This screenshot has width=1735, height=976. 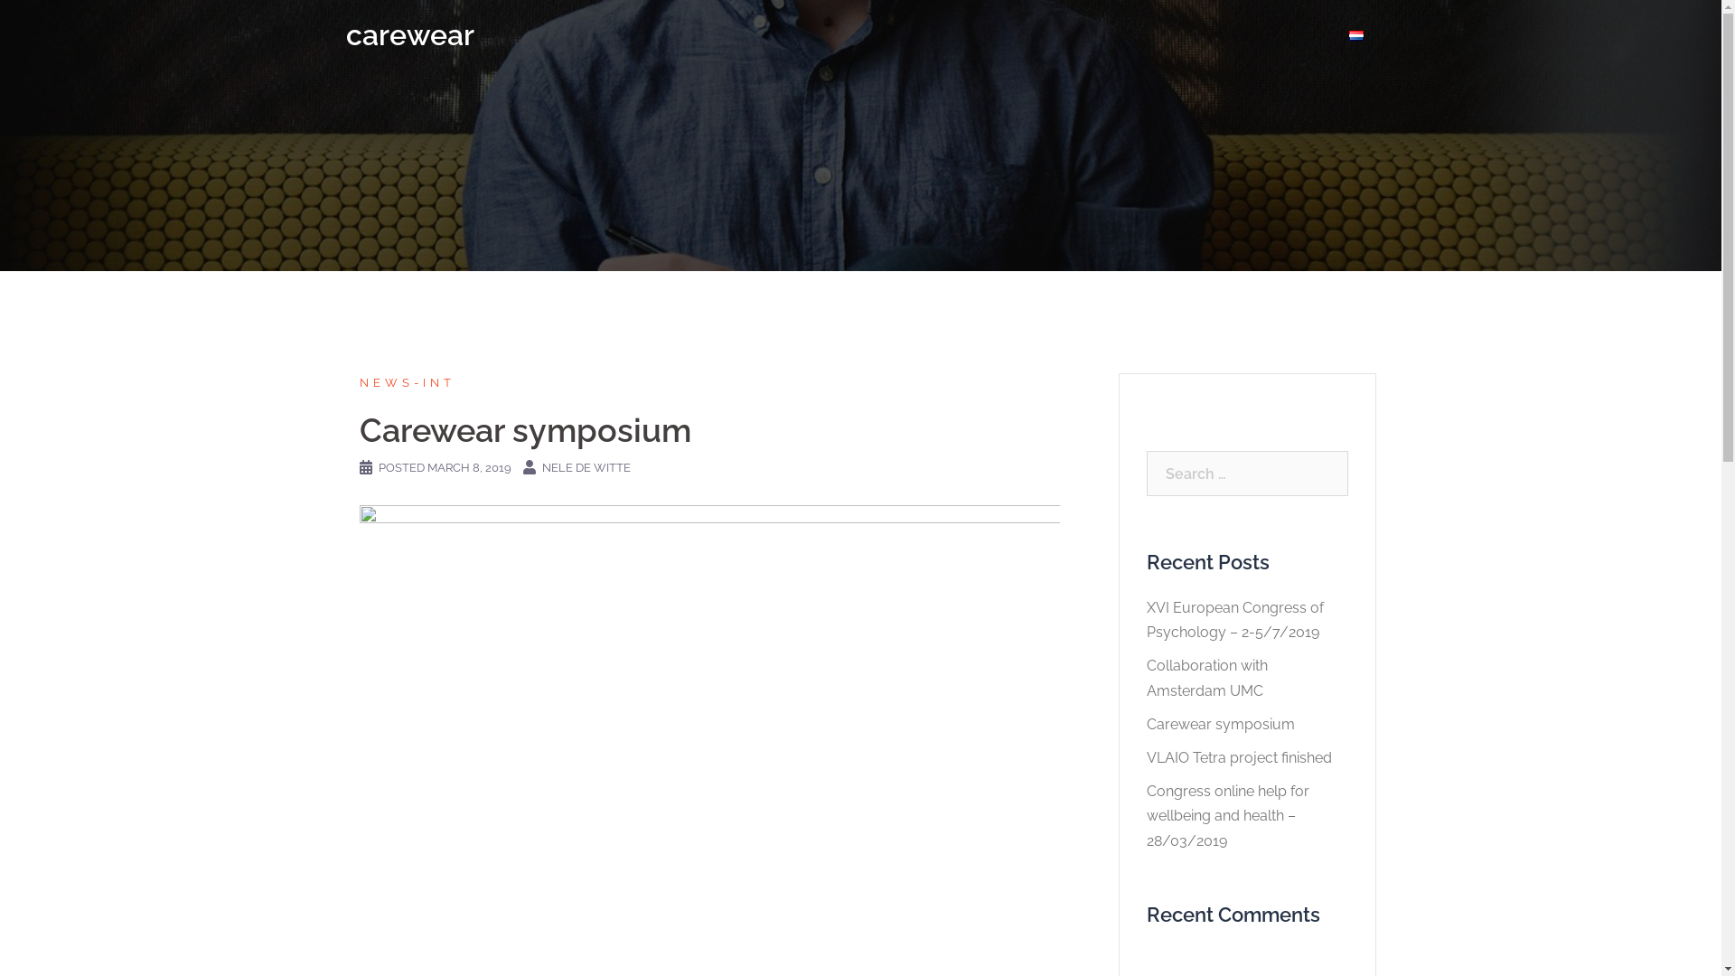 What do you see at coordinates (55, 23) in the screenshot?
I see `Search` at bounding box center [55, 23].